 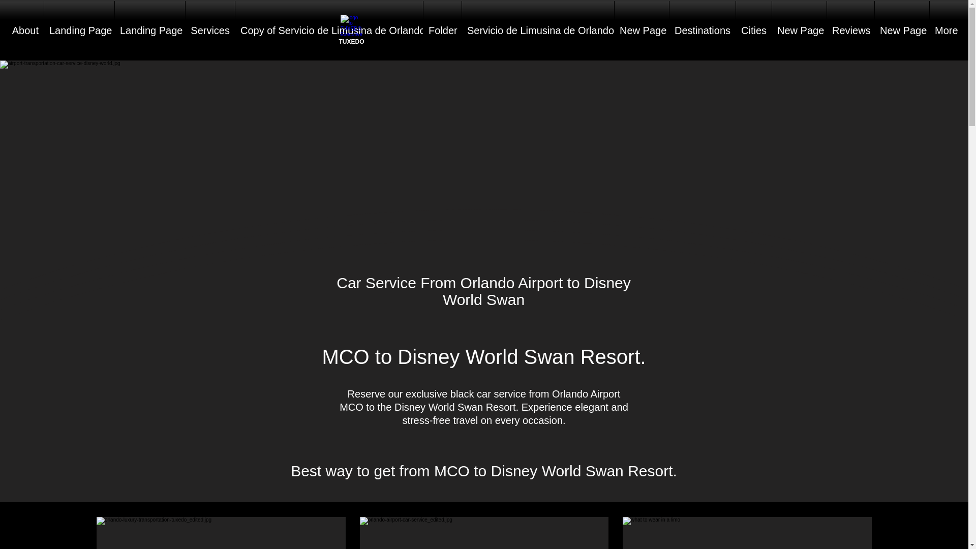 I want to click on logo fo TUXEDO Executive Limousine and Car Service, so click(x=352, y=26).